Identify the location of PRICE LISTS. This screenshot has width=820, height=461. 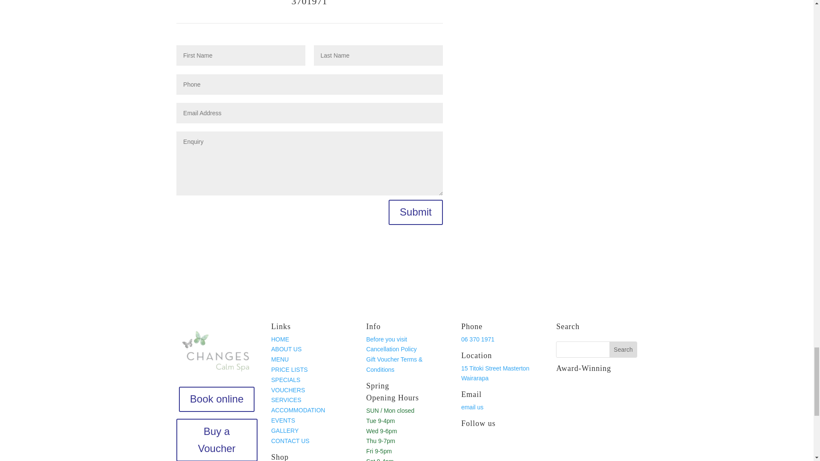
(290, 369).